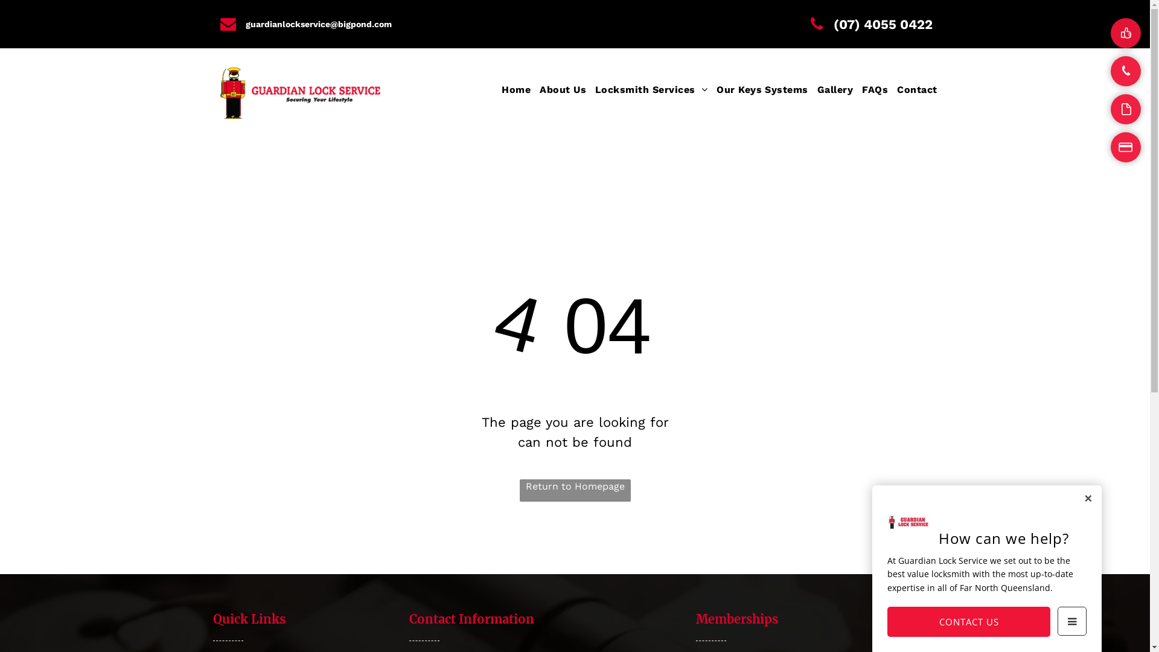 The image size is (1159, 652). What do you see at coordinates (647, 90) in the screenshot?
I see `Locksmith Services` at bounding box center [647, 90].